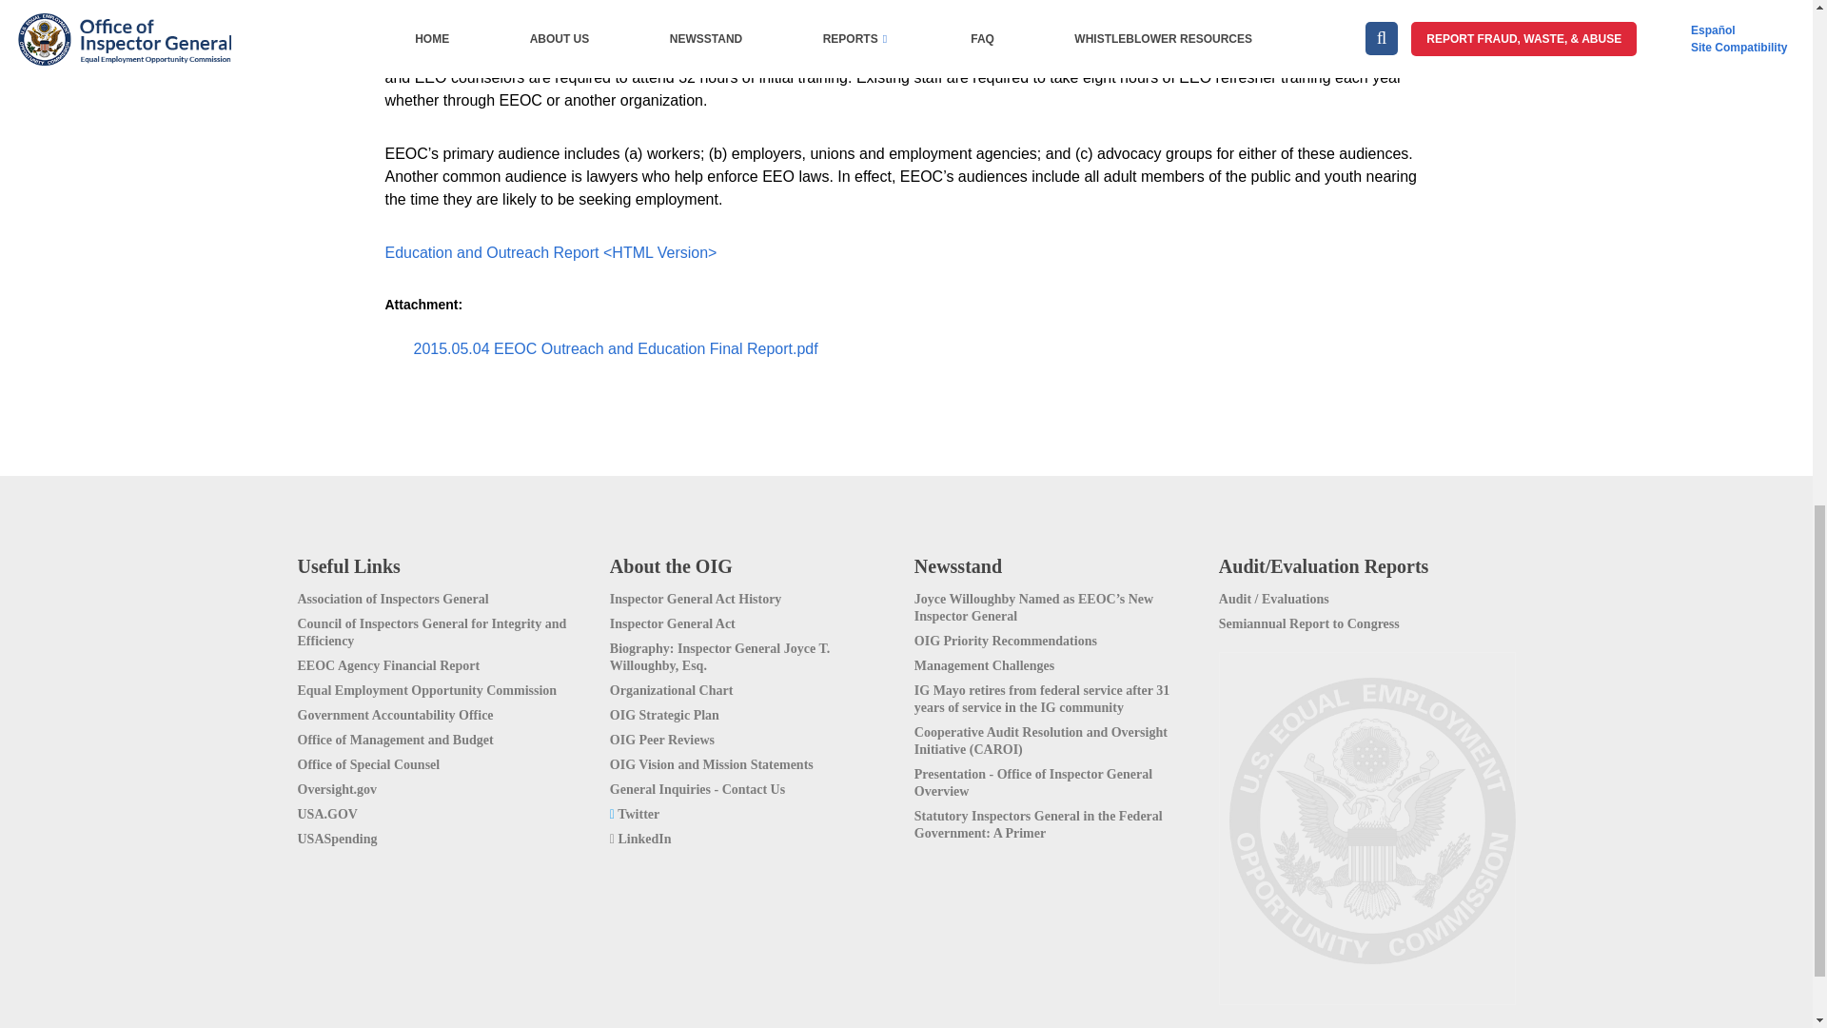  What do you see at coordinates (754, 596) in the screenshot?
I see `Inspector General Act History` at bounding box center [754, 596].